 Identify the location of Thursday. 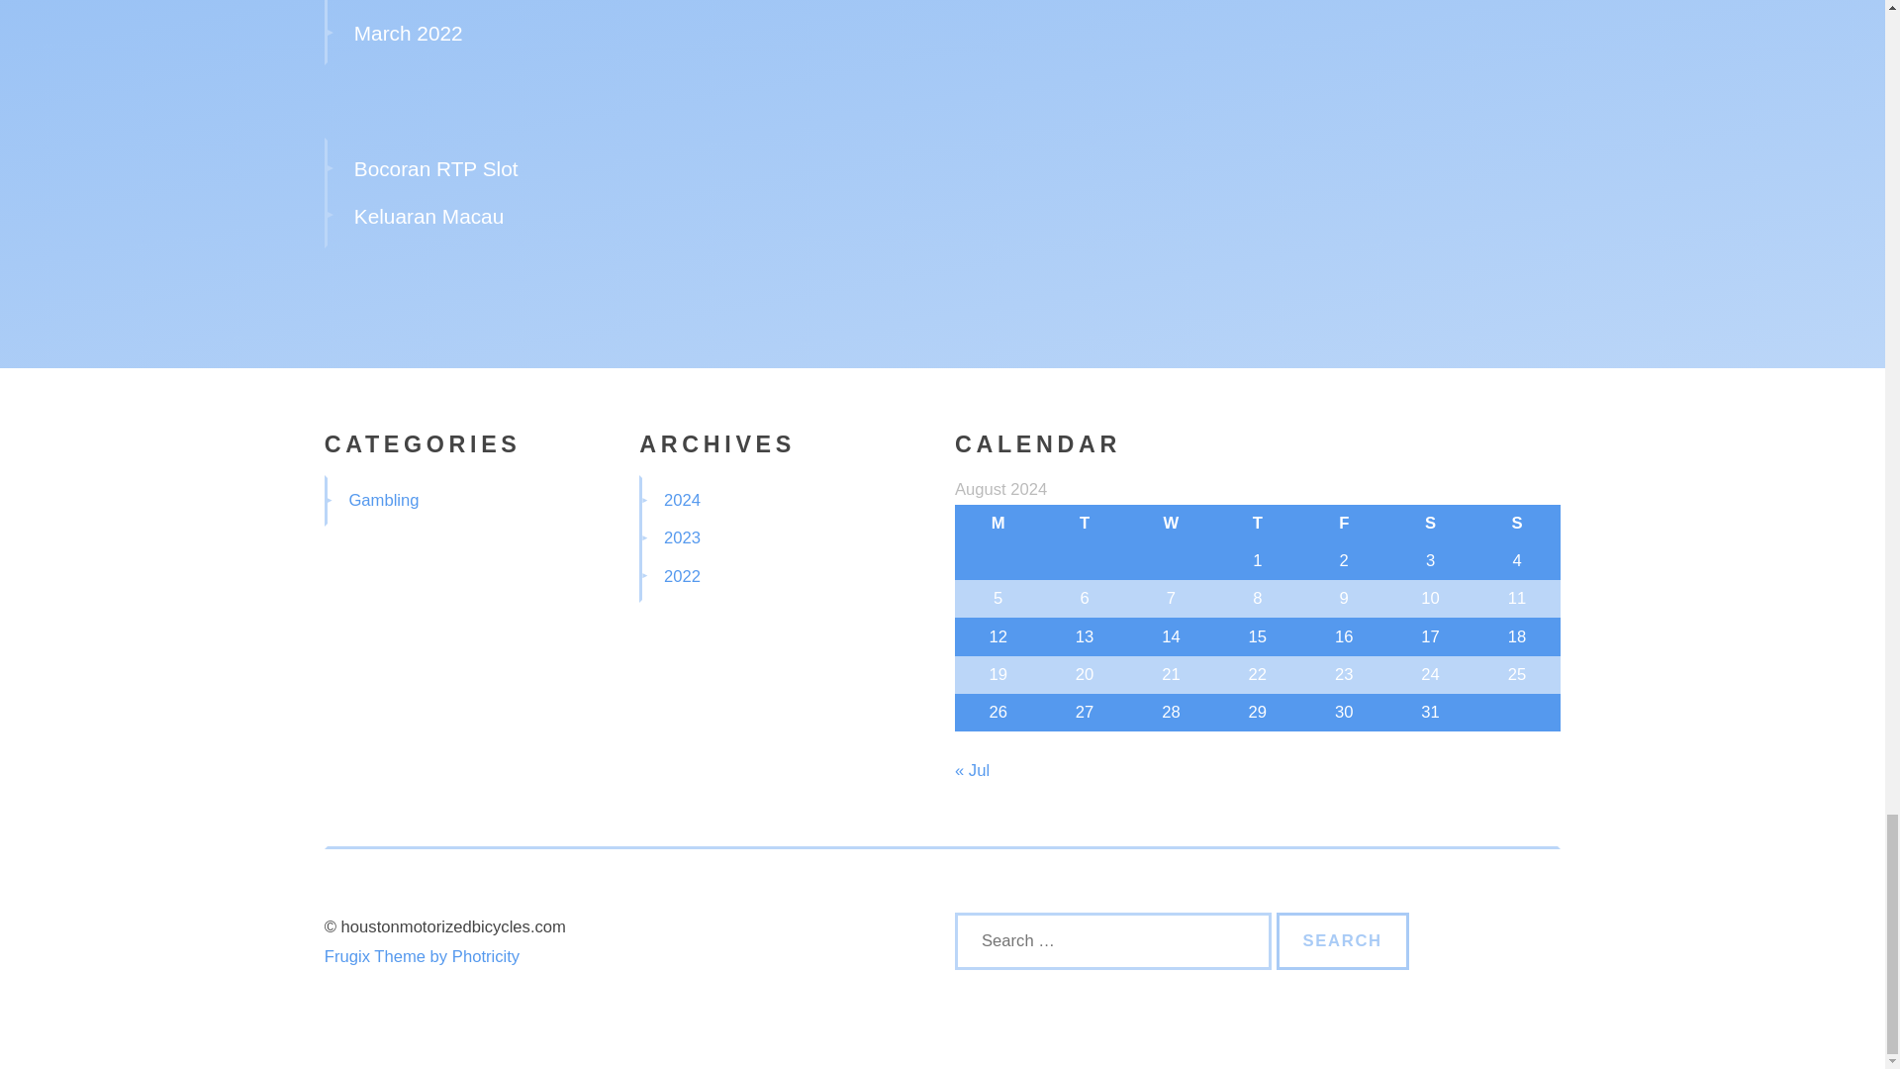
(1257, 523).